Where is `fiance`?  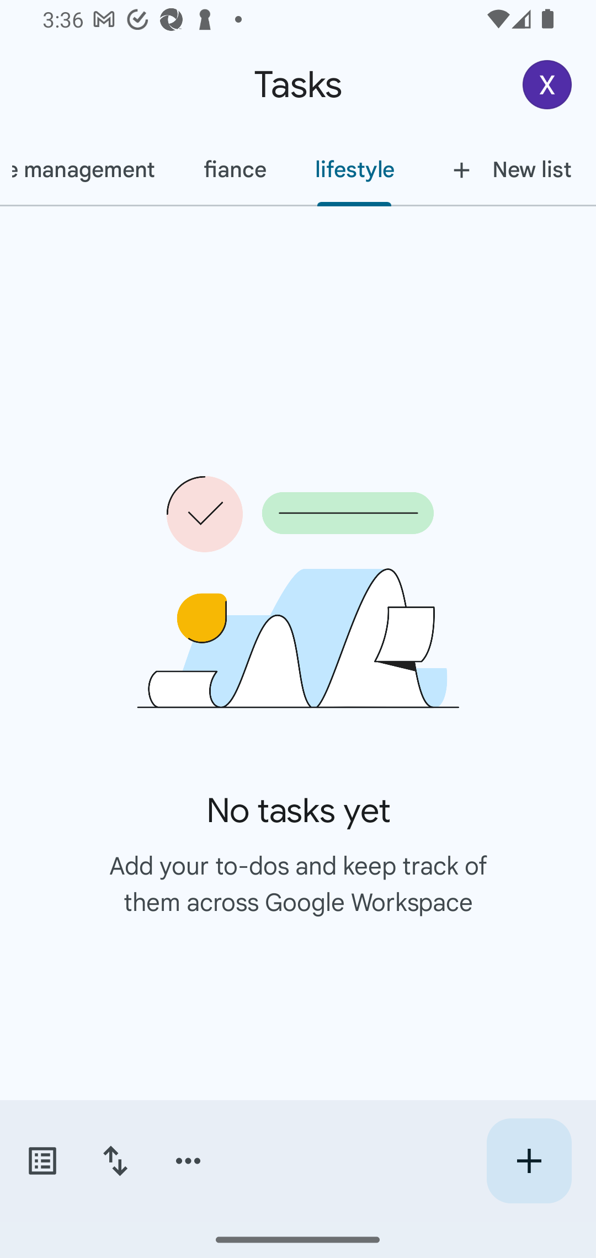
fiance is located at coordinates (234, 169).